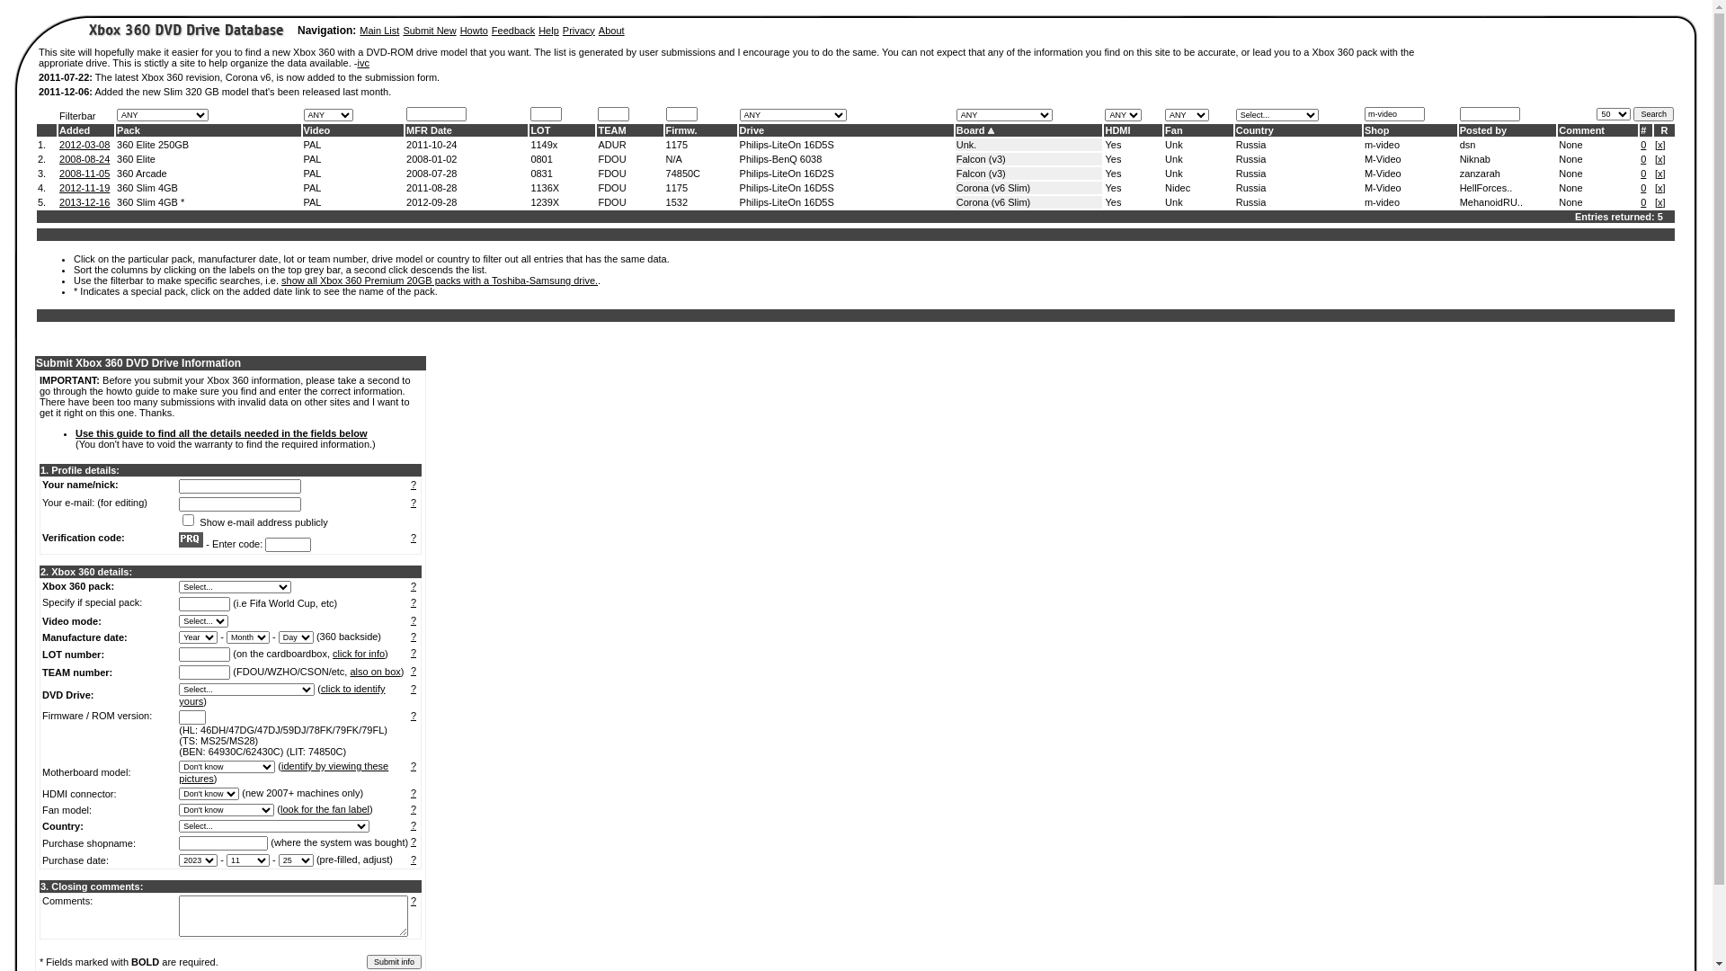  I want to click on Falcon (v3), so click(982, 159).